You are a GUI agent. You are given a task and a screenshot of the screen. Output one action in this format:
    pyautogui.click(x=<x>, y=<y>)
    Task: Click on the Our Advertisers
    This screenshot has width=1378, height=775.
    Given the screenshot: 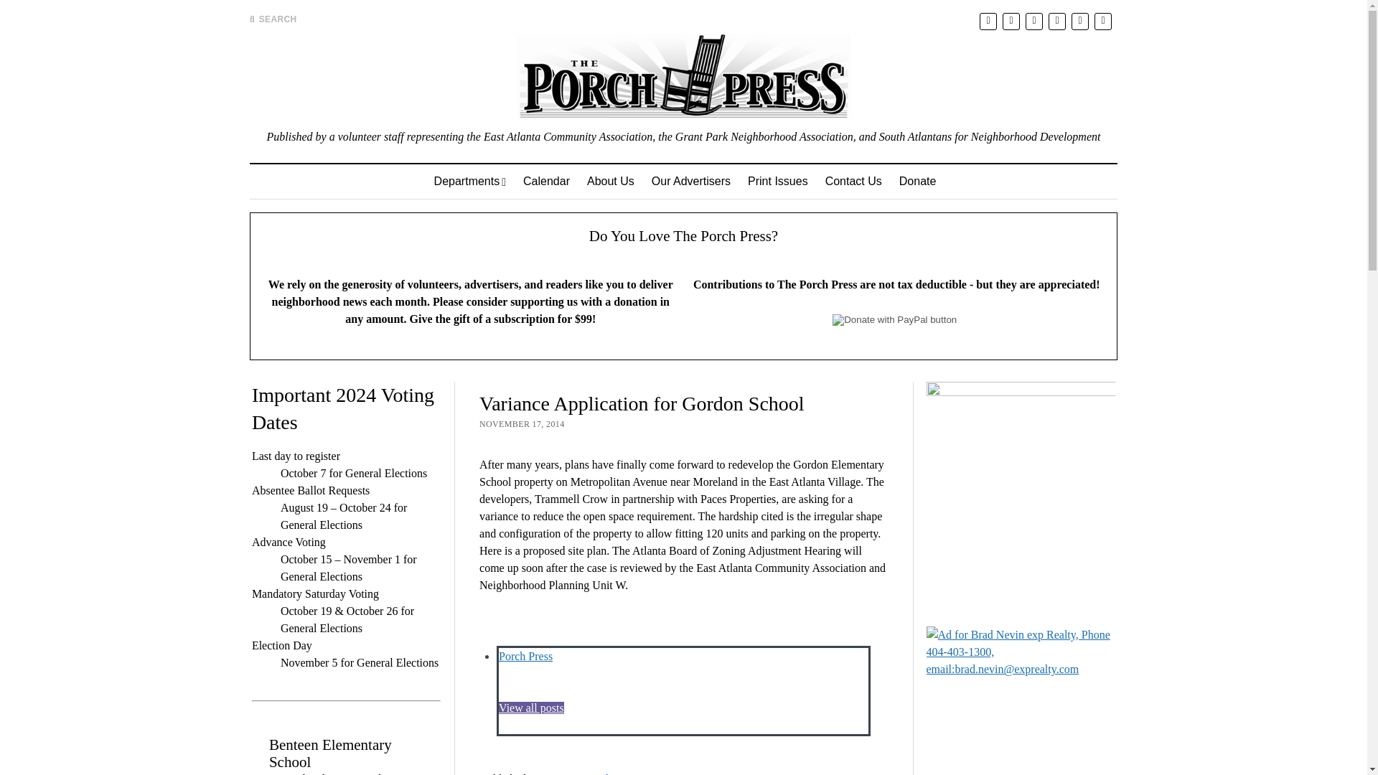 What is the action you would take?
    pyautogui.click(x=690, y=181)
    